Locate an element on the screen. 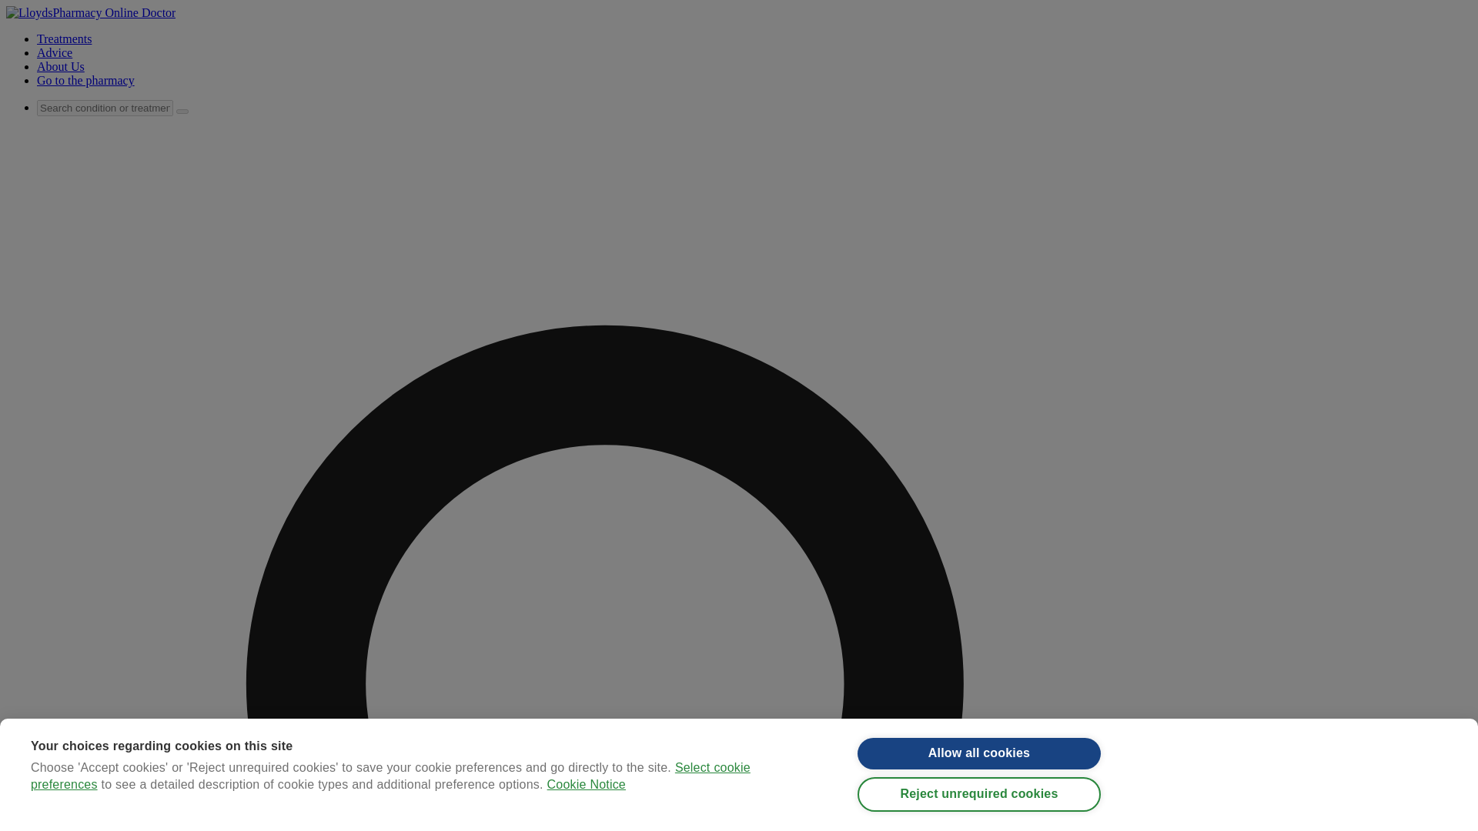 Image resolution: width=1478 pixels, height=831 pixels. About Us is located at coordinates (60, 66).